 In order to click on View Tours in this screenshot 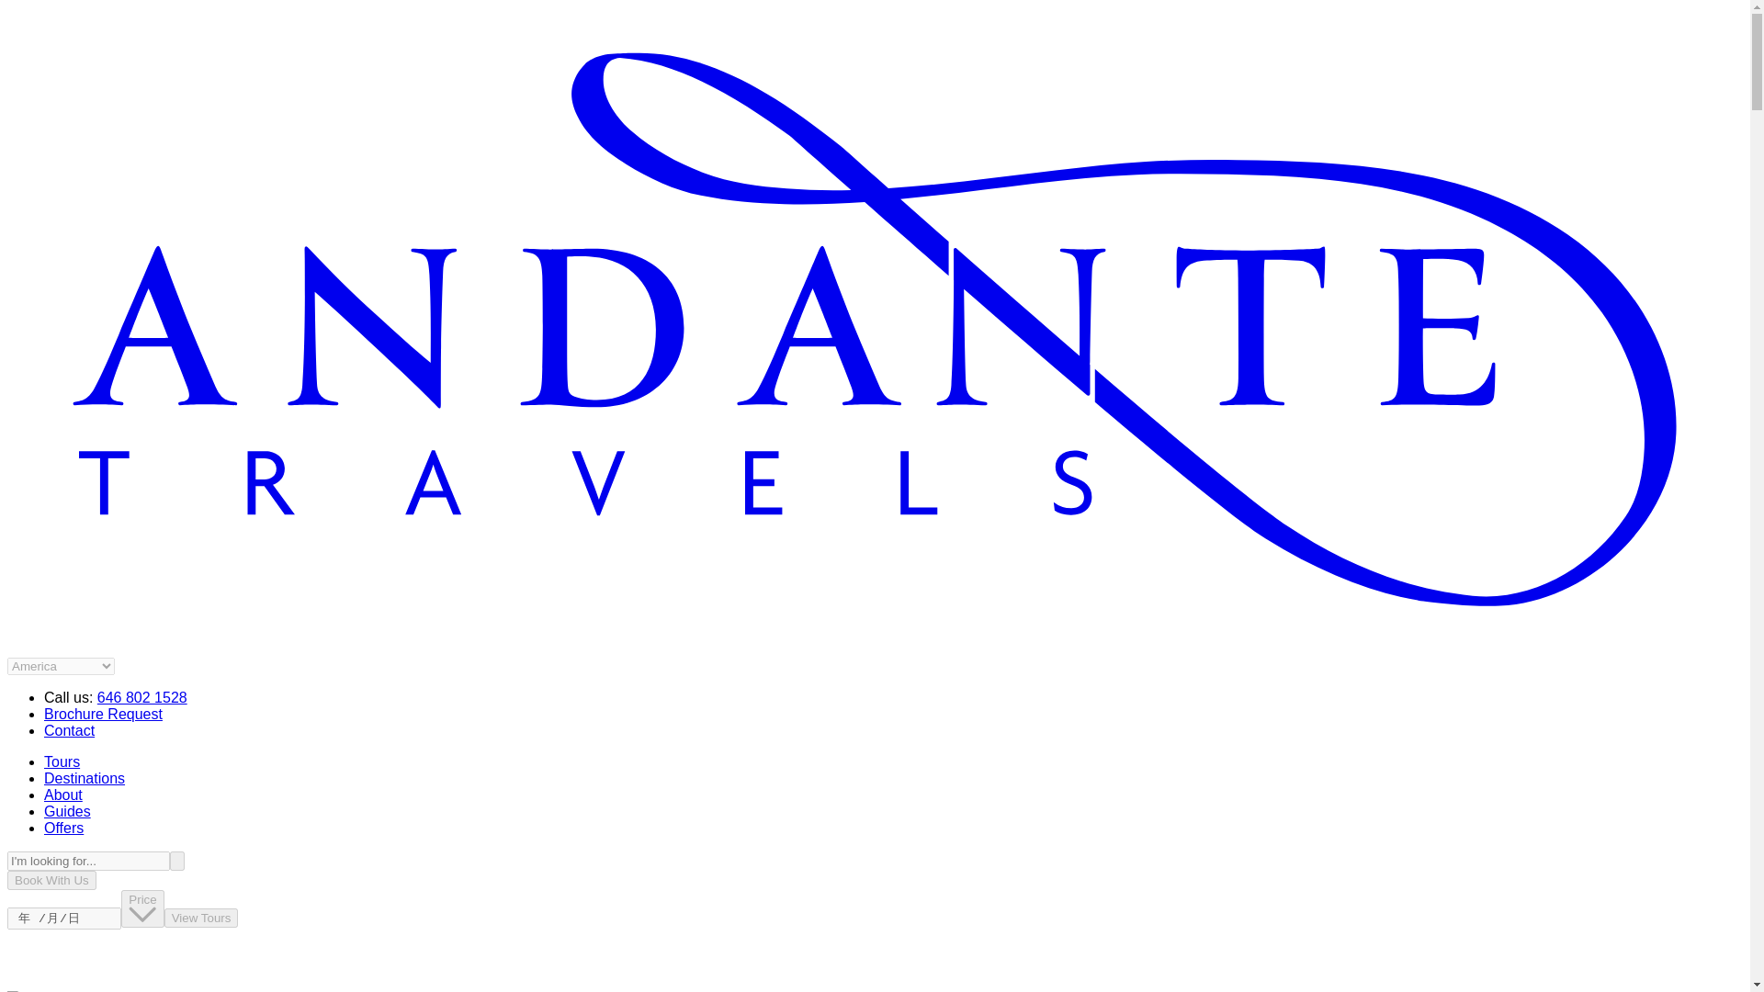, I will do `click(200, 918)`.